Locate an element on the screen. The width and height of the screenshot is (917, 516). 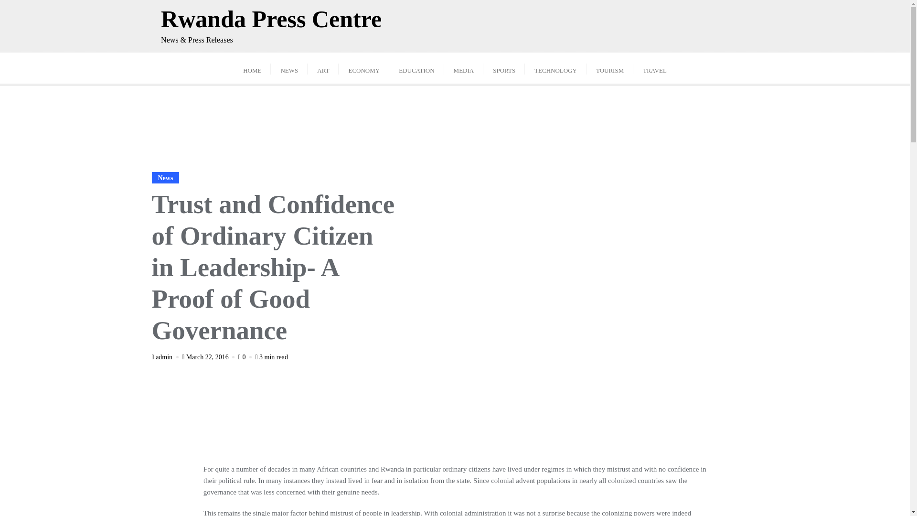
News is located at coordinates (166, 178).